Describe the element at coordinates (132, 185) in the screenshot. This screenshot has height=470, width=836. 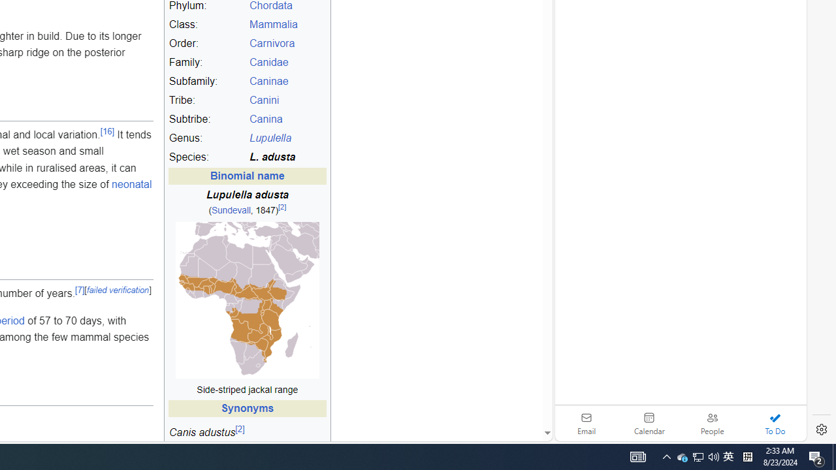
I see `neonatal` at that location.